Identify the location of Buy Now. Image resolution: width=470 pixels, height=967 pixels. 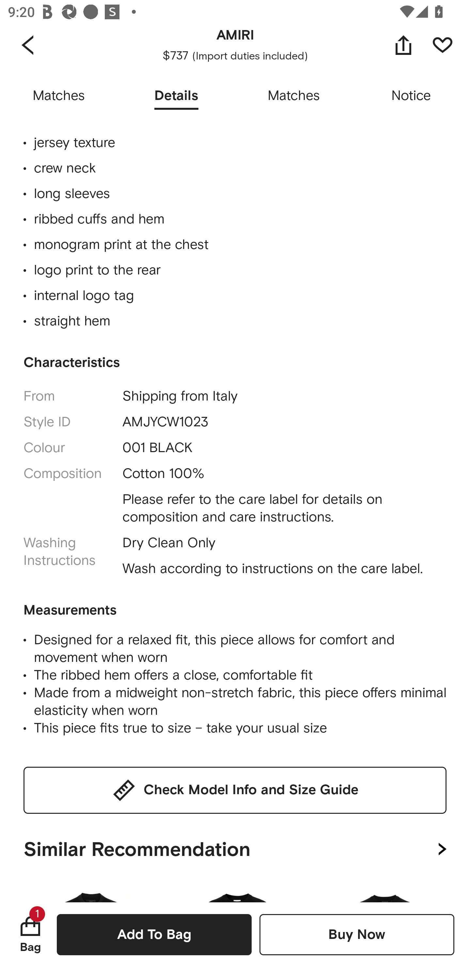
(357, 934).